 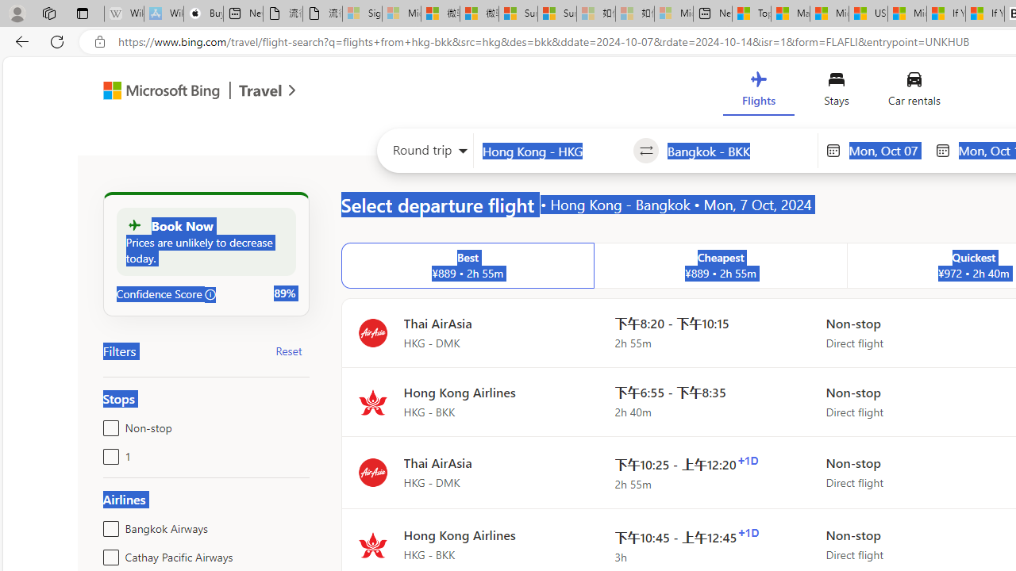 I want to click on Flights, so click(x=758, y=92).